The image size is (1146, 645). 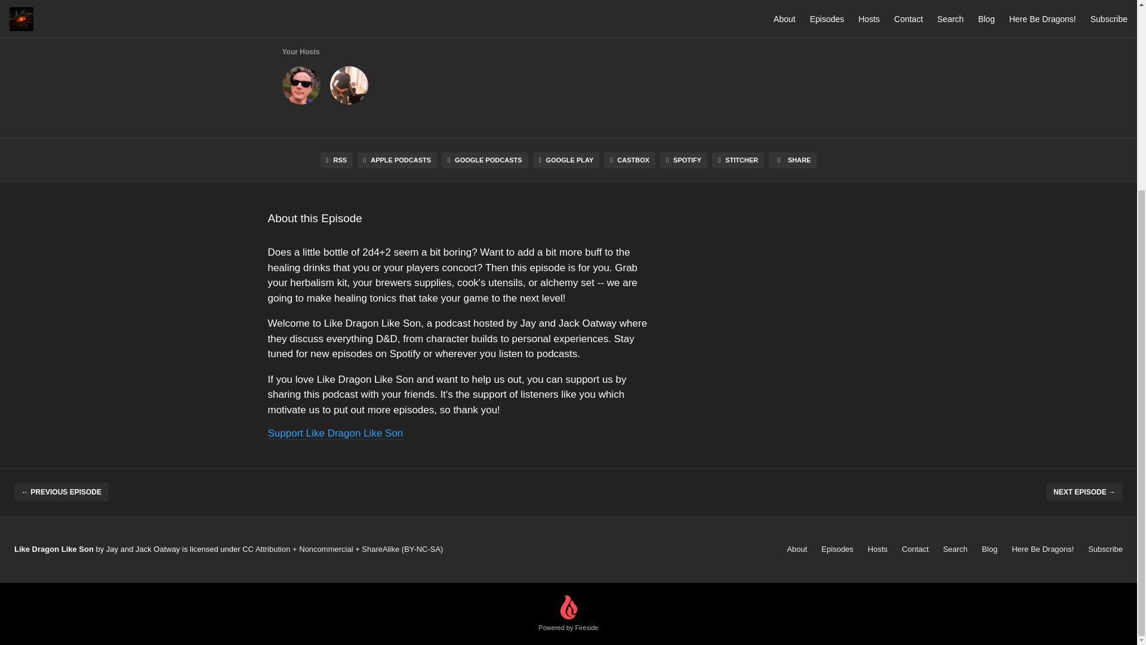 What do you see at coordinates (566, 160) in the screenshot?
I see `GOOGLE PLAY` at bounding box center [566, 160].